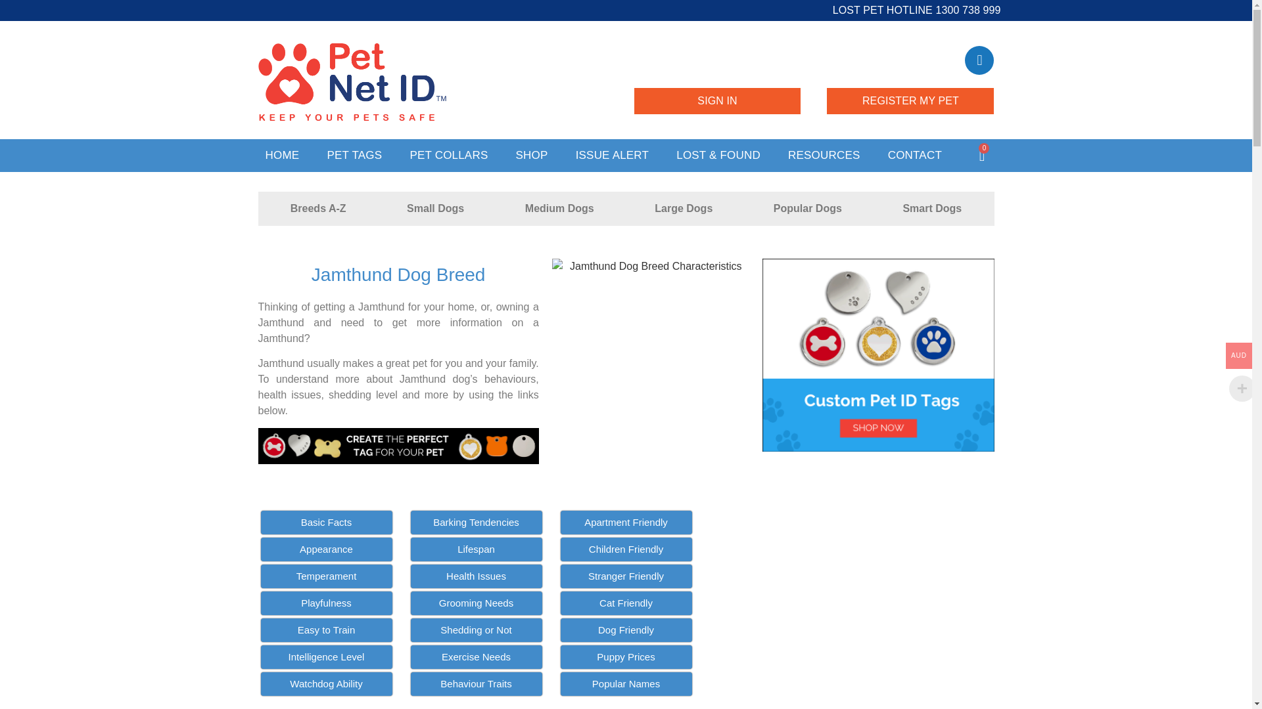  What do you see at coordinates (531, 155) in the screenshot?
I see `SHOP` at bounding box center [531, 155].